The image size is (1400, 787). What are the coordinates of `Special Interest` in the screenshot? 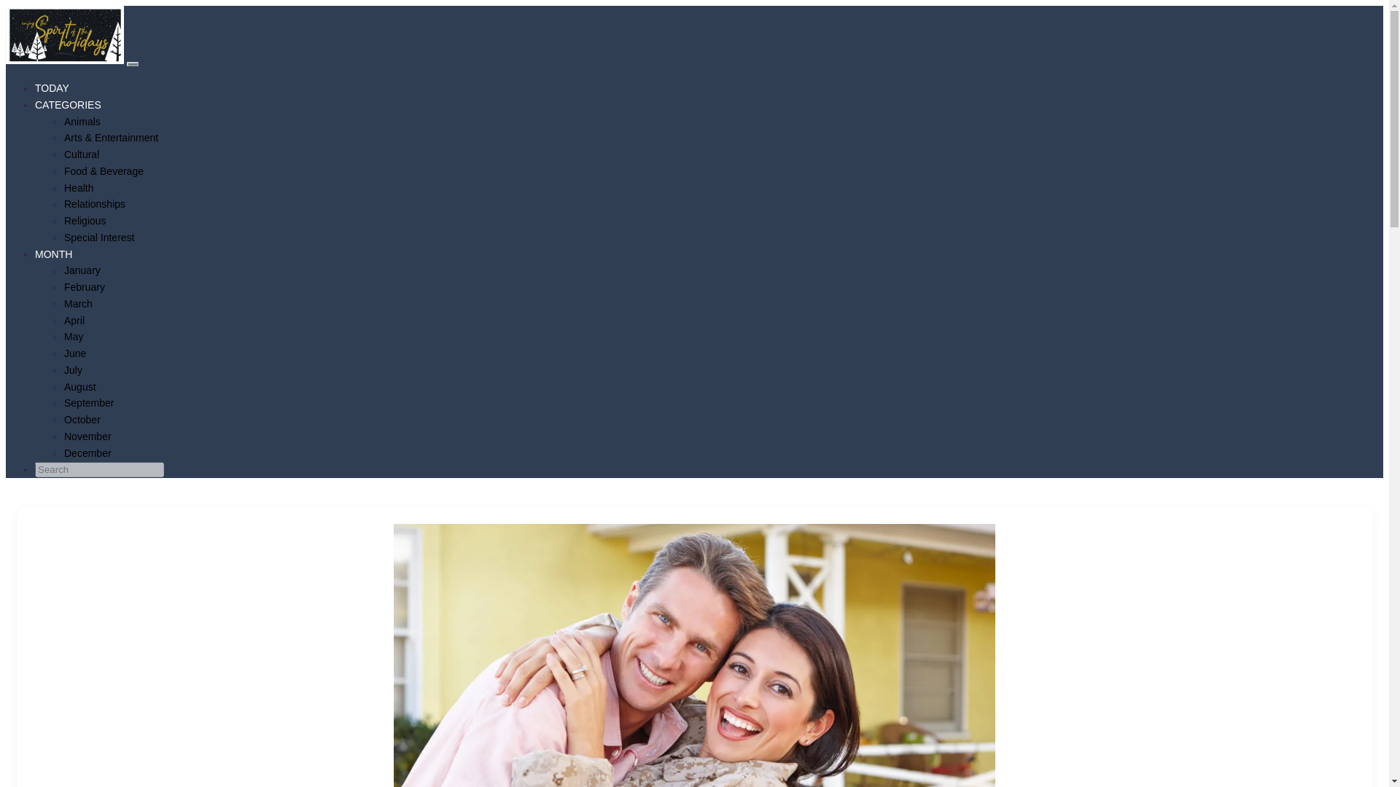 It's located at (99, 237).